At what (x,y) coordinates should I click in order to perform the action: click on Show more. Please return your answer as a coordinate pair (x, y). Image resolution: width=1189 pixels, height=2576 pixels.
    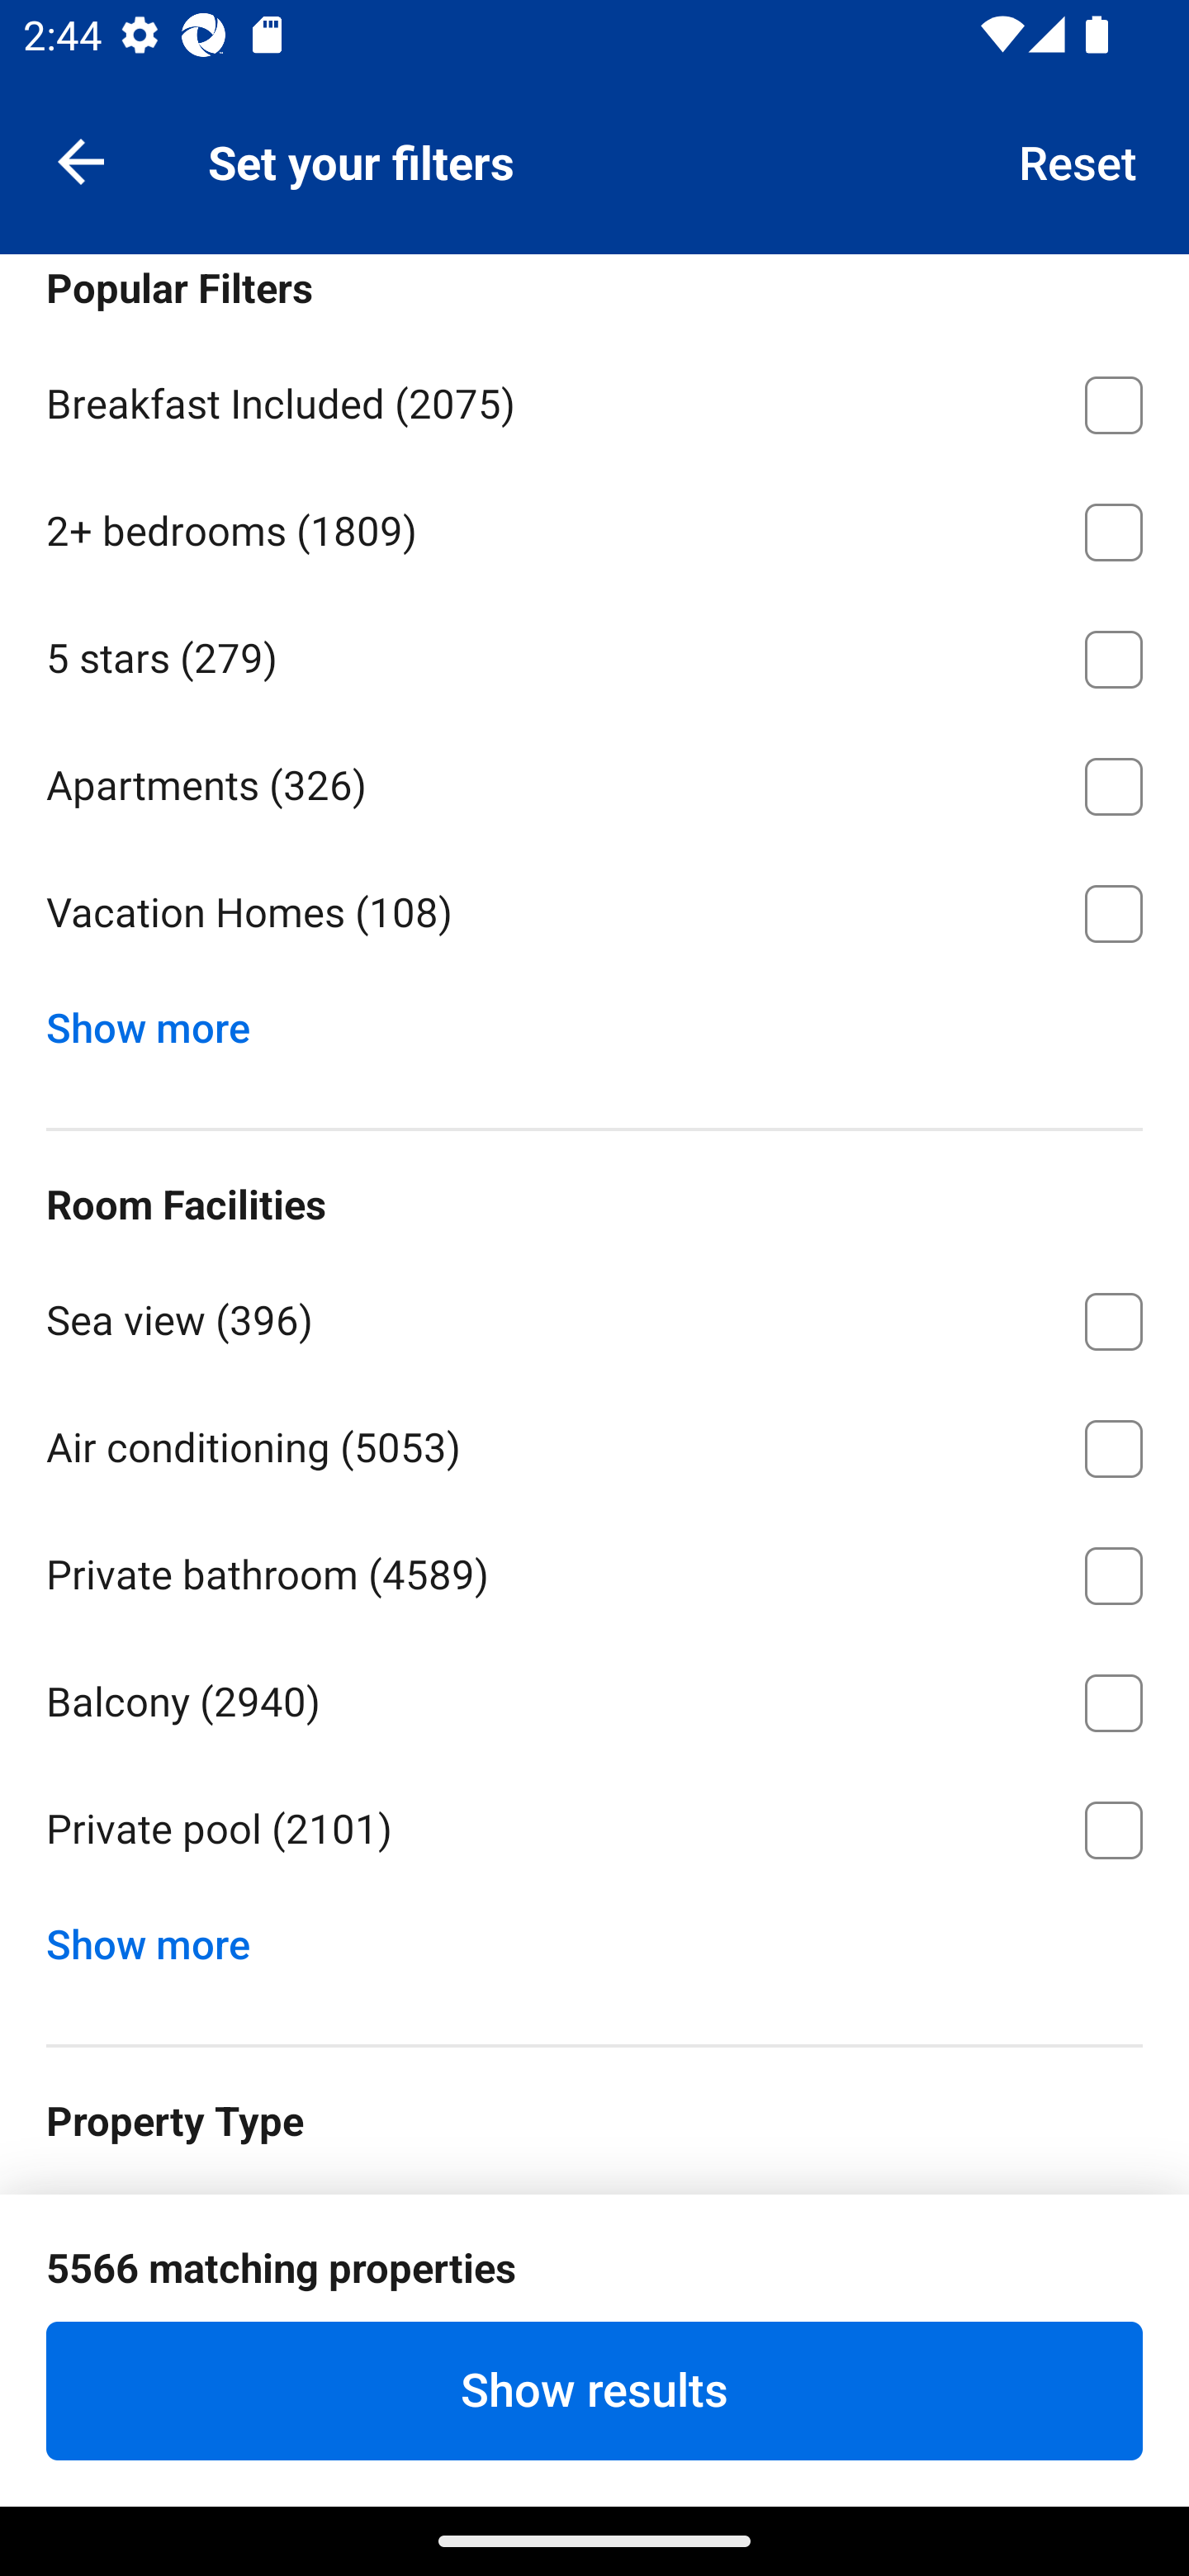
    Looking at the image, I should click on (160, 1939).